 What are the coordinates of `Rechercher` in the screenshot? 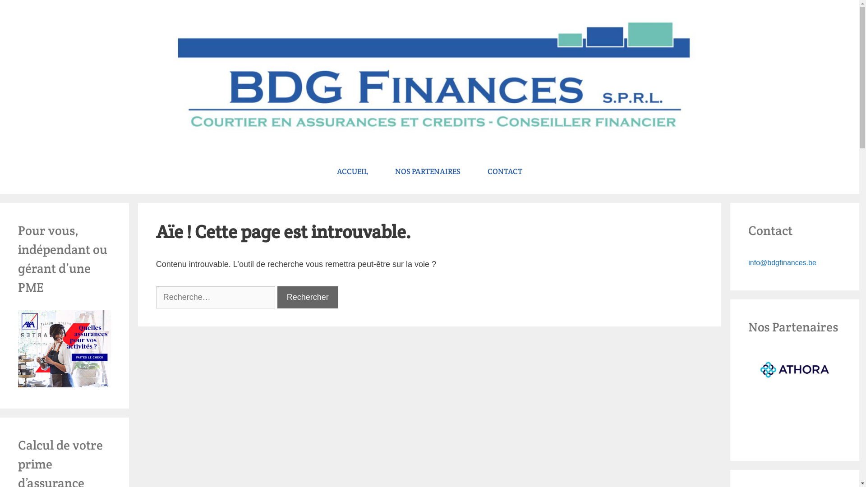 It's located at (31, 11).